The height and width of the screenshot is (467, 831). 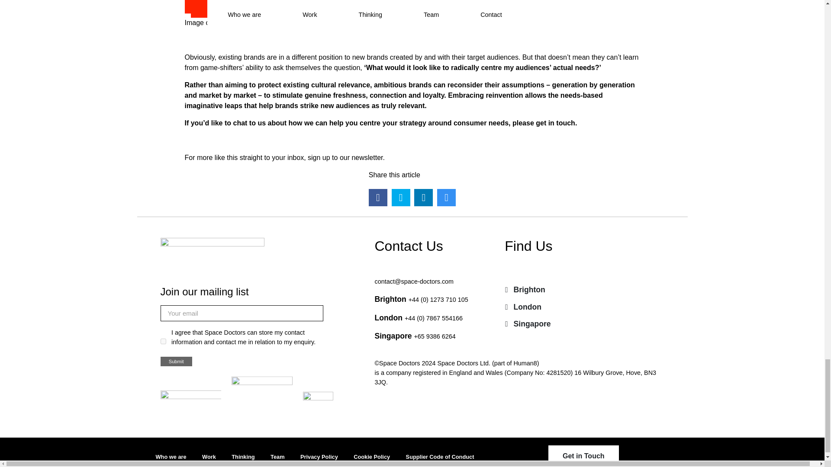 What do you see at coordinates (163, 341) in the screenshot?
I see `1` at bounding box center [163, 341].